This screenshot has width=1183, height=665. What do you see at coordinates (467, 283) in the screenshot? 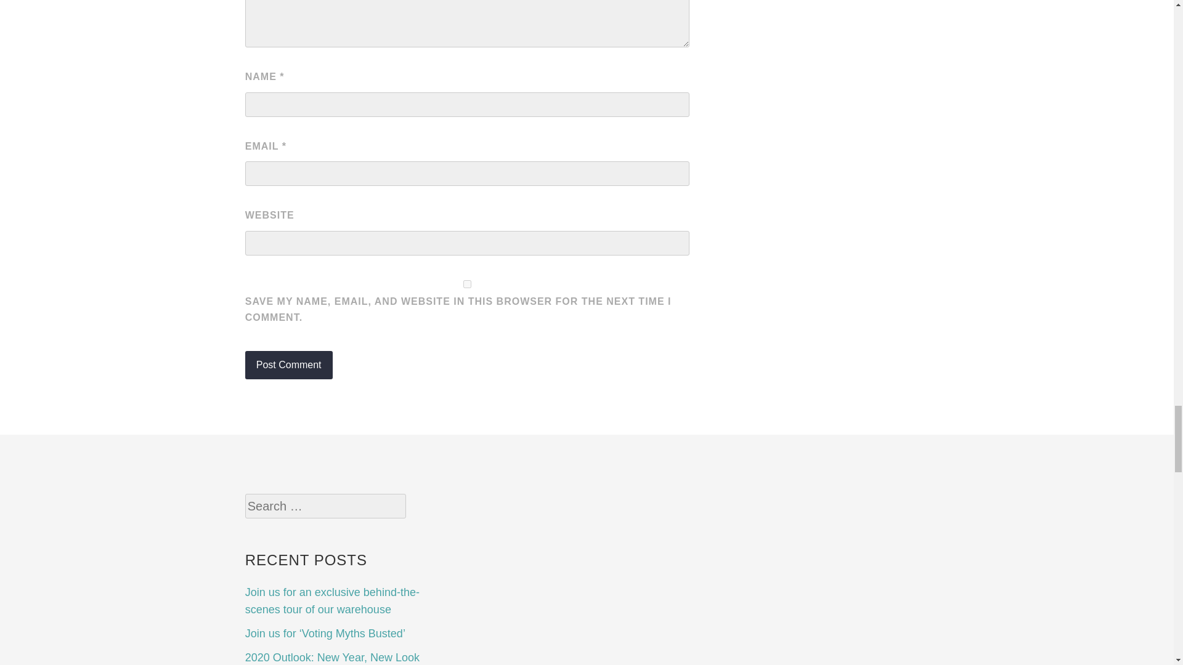
I see `yes` at bounding box center [467, 283].